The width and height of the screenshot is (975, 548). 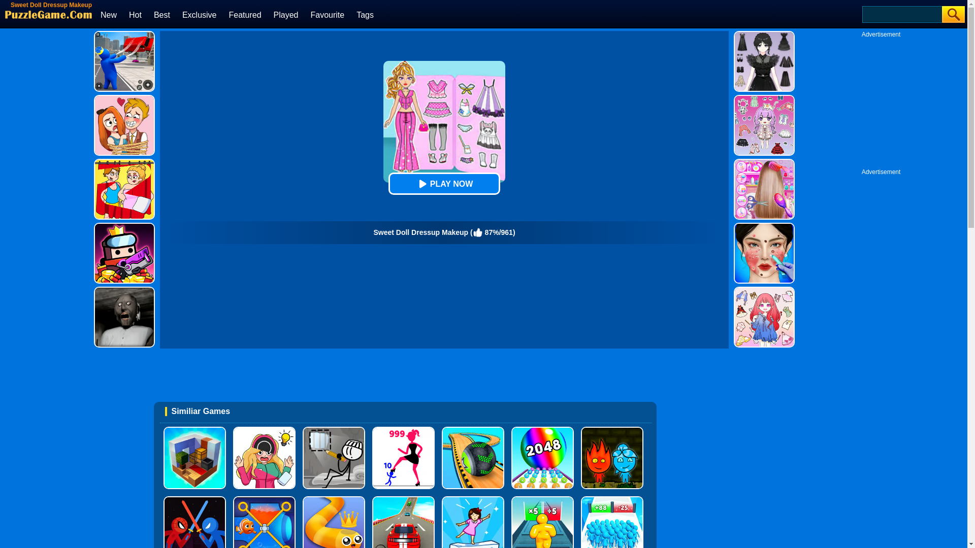 I want to click on Advertisement, so click(x=404, y=376).